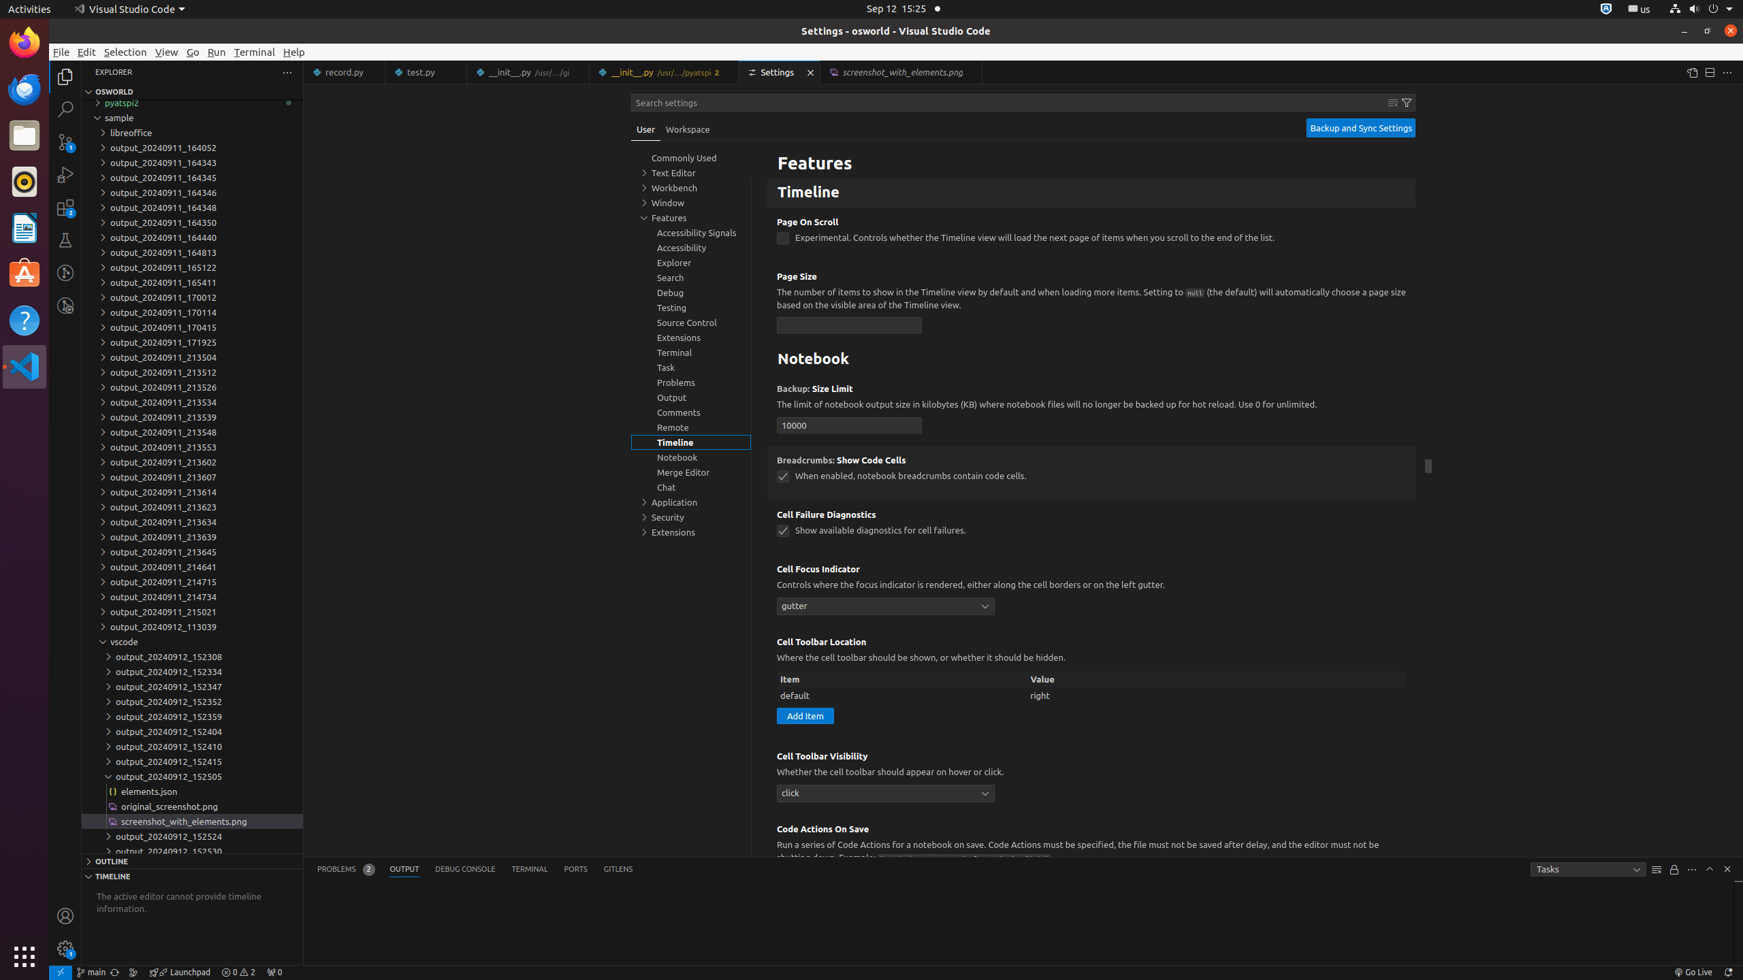 This screenshot has height=980, width=1743. What do you see at coordinates (691, 293) in the screenshot?
I see `Debug, group` at bounding box center [691, 293].